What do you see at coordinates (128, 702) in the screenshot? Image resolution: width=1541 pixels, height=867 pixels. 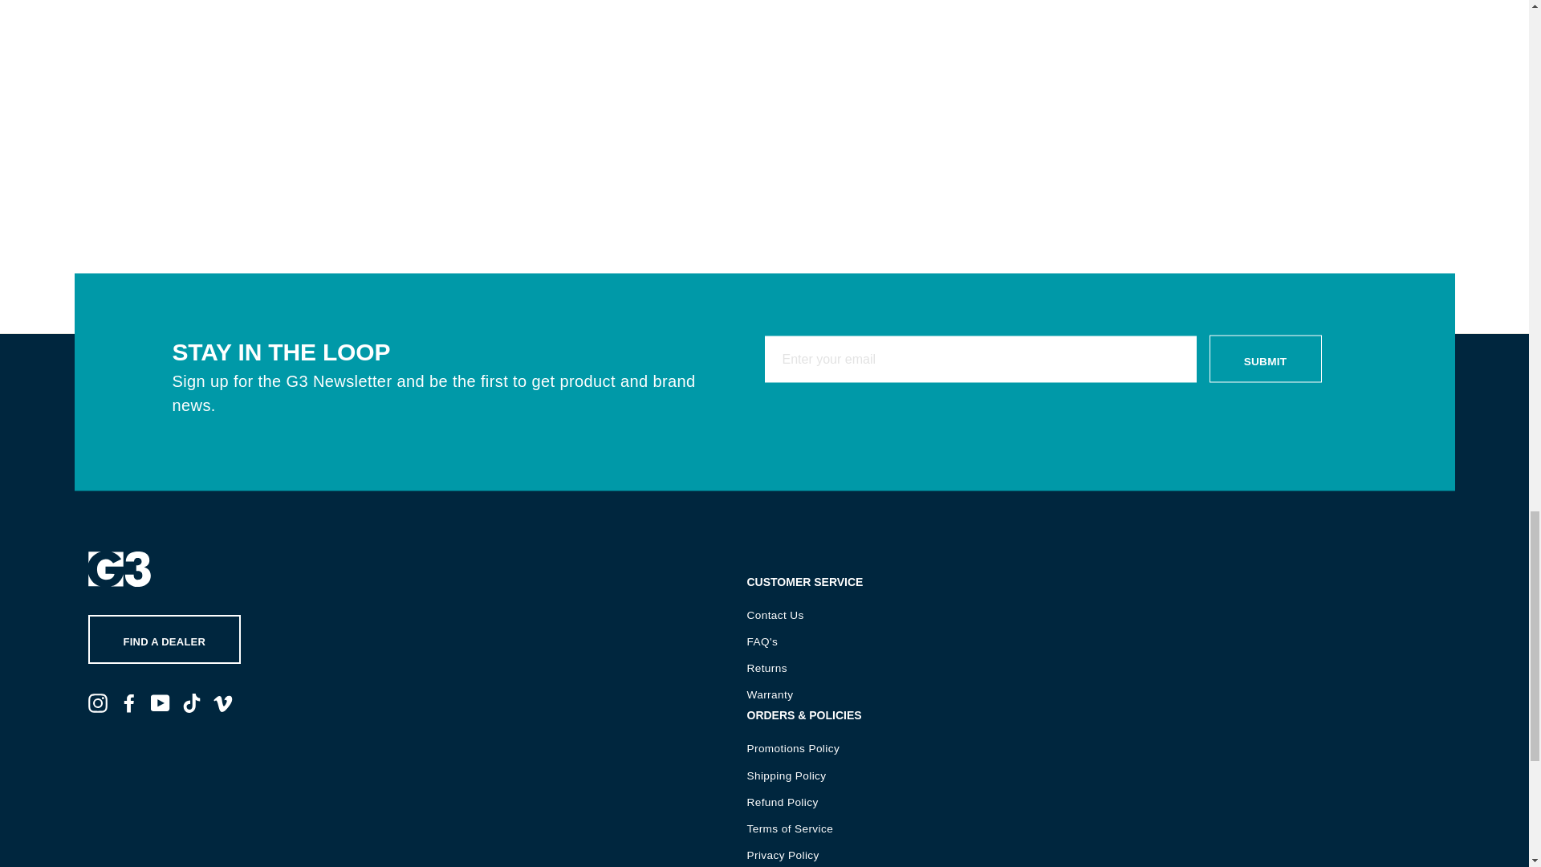 I see `G3 Store Canada on Facebook` at bounding box center [128, 702].